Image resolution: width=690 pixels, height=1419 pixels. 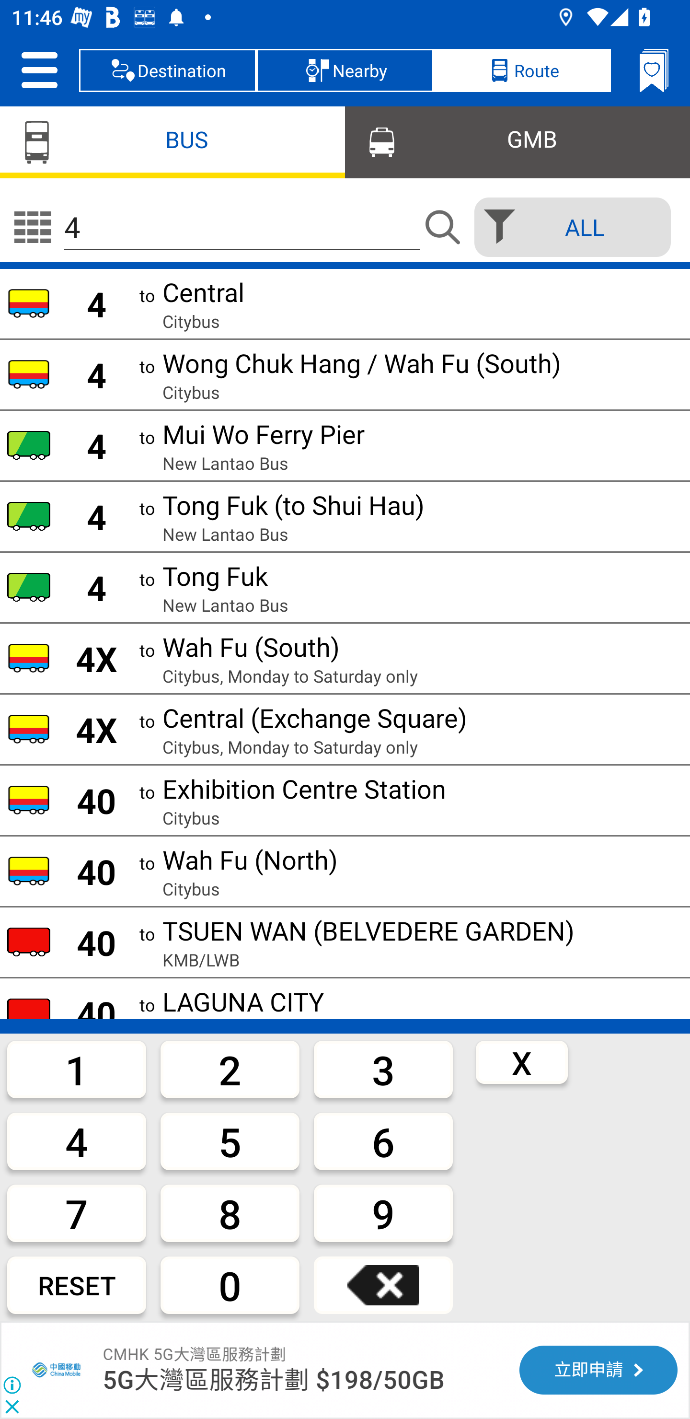 I want to click on 2, so click(x=230, y=1069).